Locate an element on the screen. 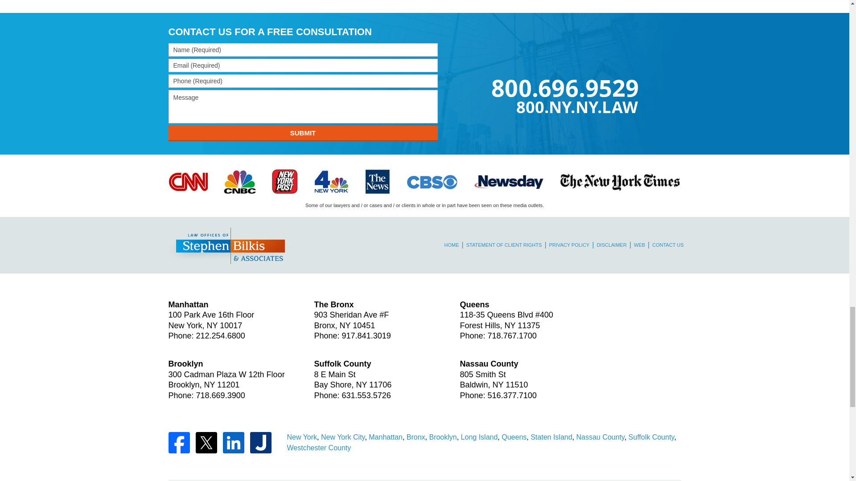 The height and width of the screenshot is (481, 856). Message is located at coordinates (303, 106).